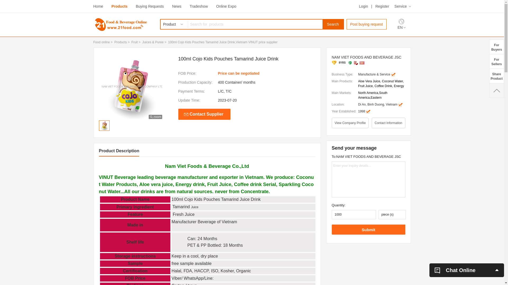  What do you see at coordinates (98, 6) in the screenshot?
I see `Home` at bounding box center [98, 6].